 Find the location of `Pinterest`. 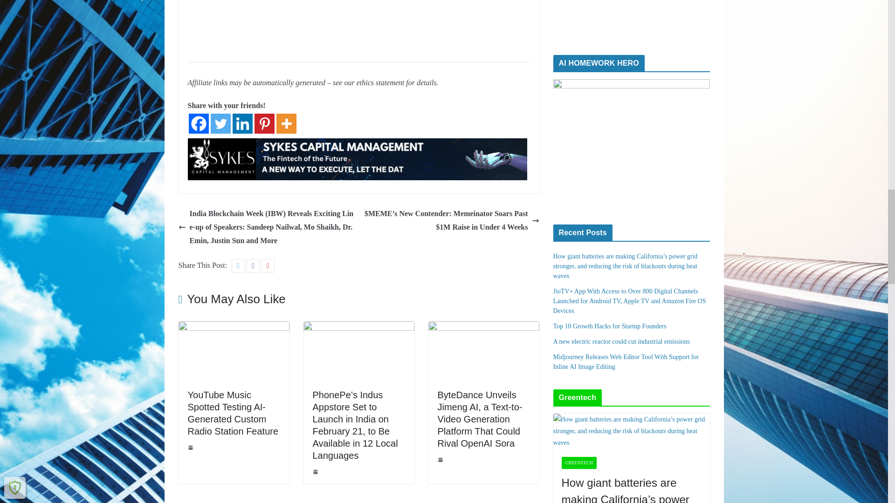

Pinterest is located at coordinates (264, 124).